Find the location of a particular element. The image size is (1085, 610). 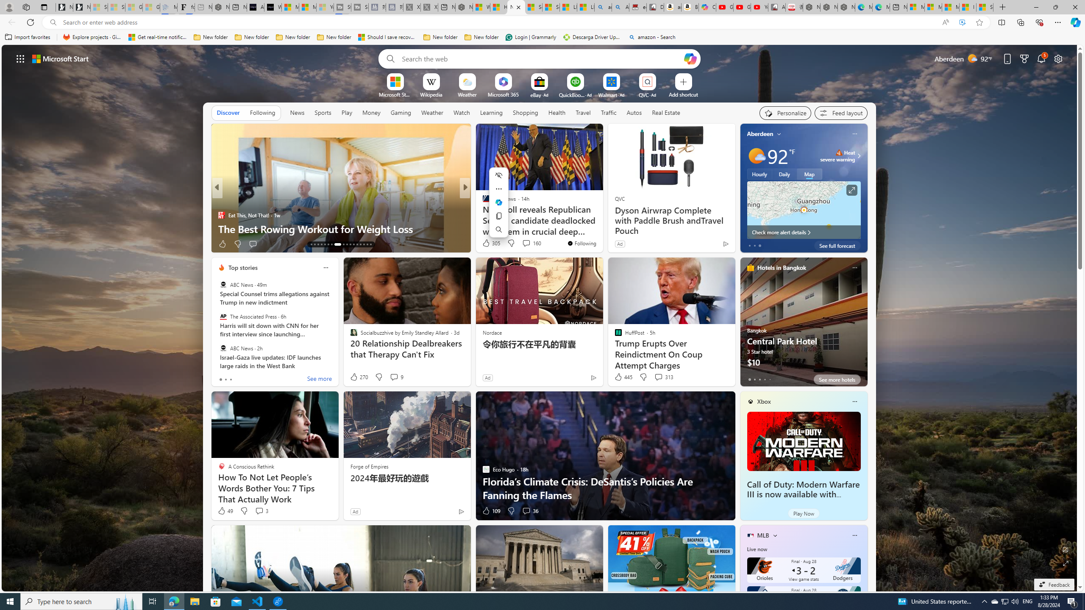

Heat - Severe is located at coordinates (839, 152).